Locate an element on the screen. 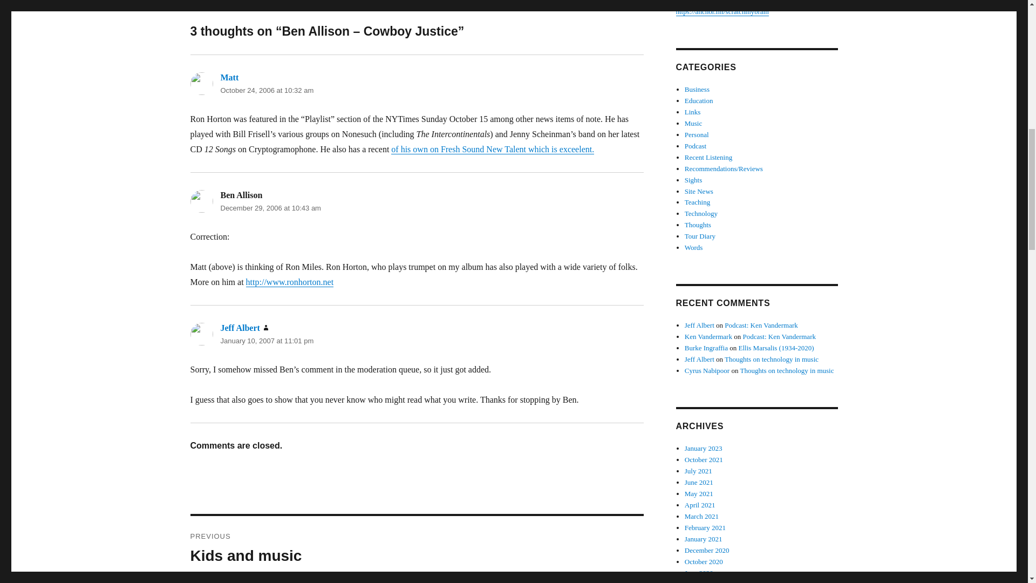 The width and height of the screenshot is (1036, 583). Technology is located at coordinates (701, 213).